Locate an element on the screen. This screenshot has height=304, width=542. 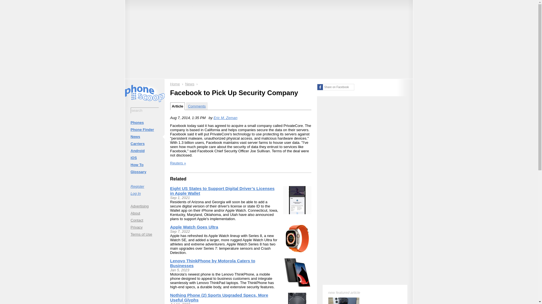
Privacy is located at coordinates (144, 227).